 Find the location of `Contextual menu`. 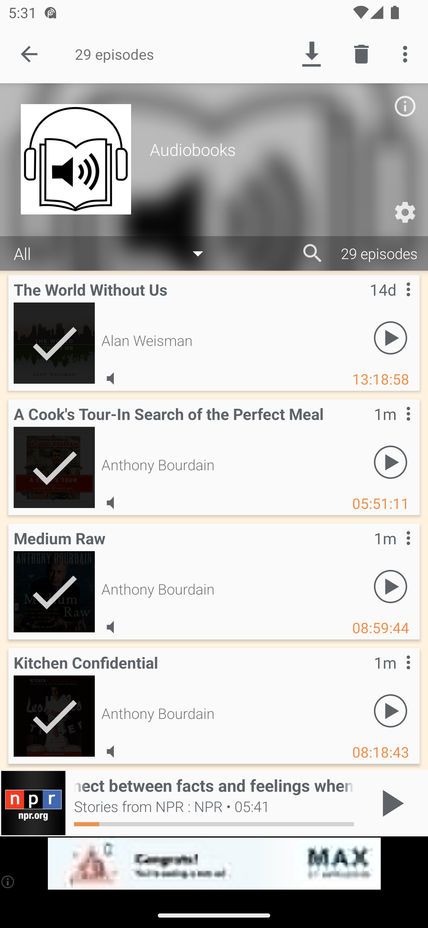

Contextual menu is located at coordinates (395, 425).